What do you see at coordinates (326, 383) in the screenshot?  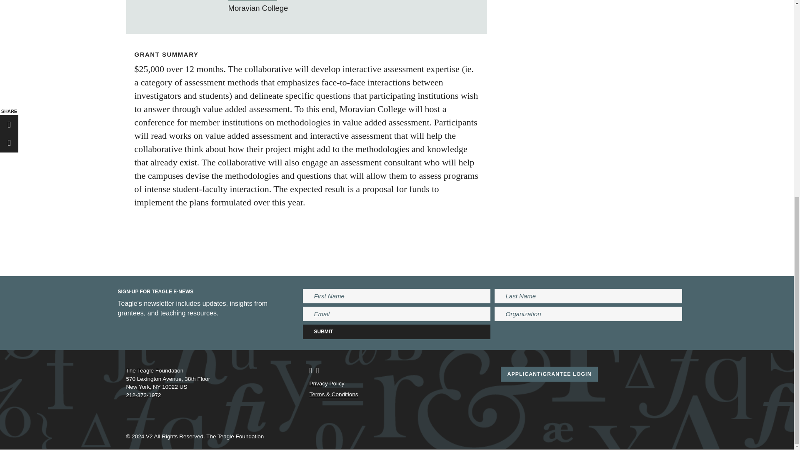 I see `Privacy Policy` at bounding box center [326, 383].